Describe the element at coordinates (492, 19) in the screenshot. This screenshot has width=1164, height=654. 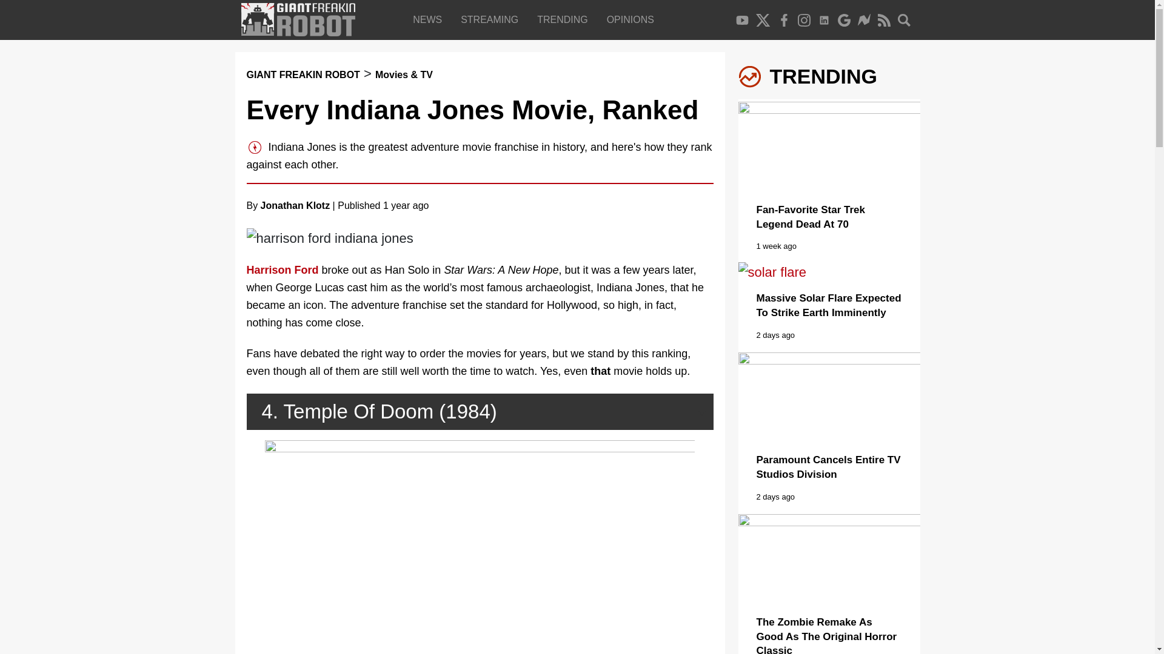
I see `STREAMING` at that location.